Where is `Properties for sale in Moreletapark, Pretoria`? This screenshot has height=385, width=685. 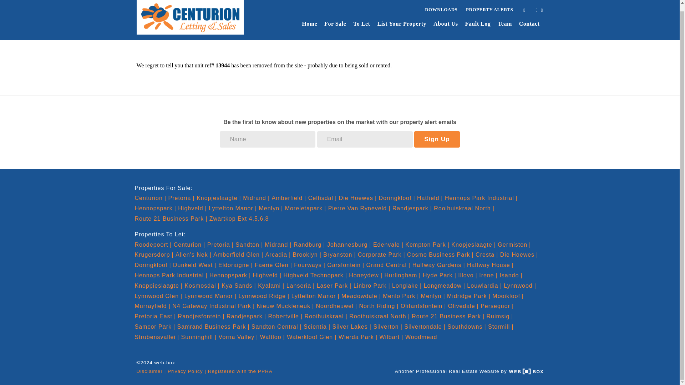 Properties for sale in Moreletapark, Pretoria is located at coordinates (305, 208).